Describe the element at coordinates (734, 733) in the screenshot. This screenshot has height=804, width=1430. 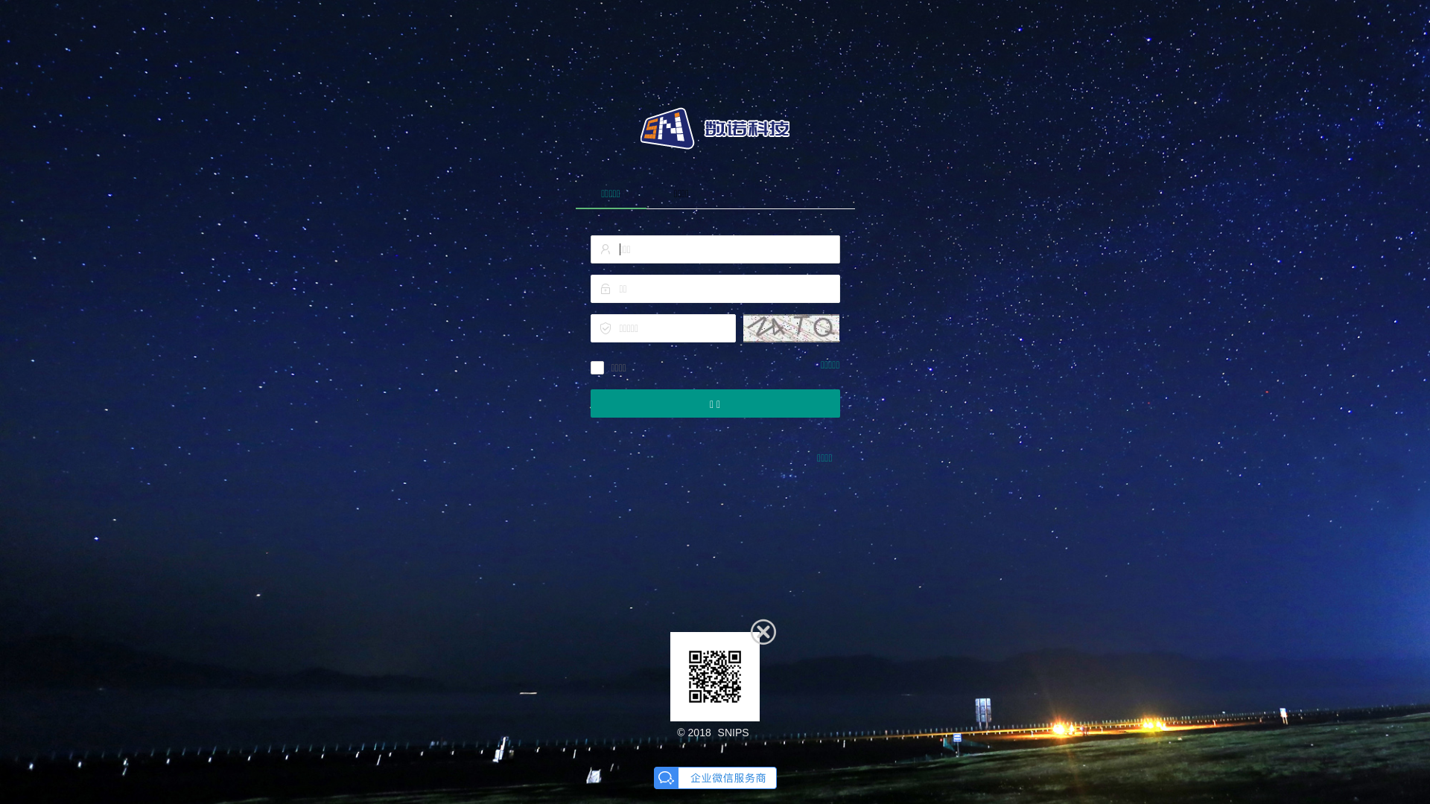
I see `SNIPS` at that location.